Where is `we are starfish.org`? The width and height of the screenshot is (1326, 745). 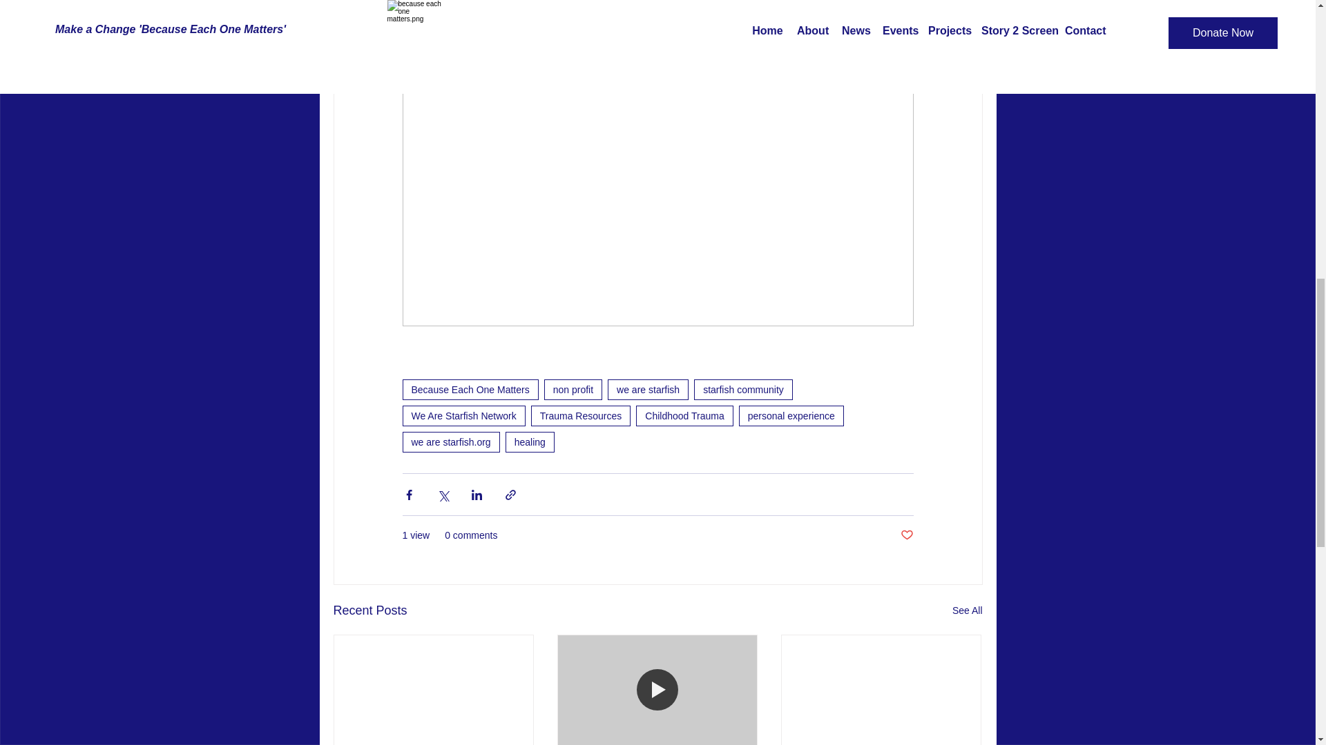
we are starfish.org is located at coordinates (450, 441).